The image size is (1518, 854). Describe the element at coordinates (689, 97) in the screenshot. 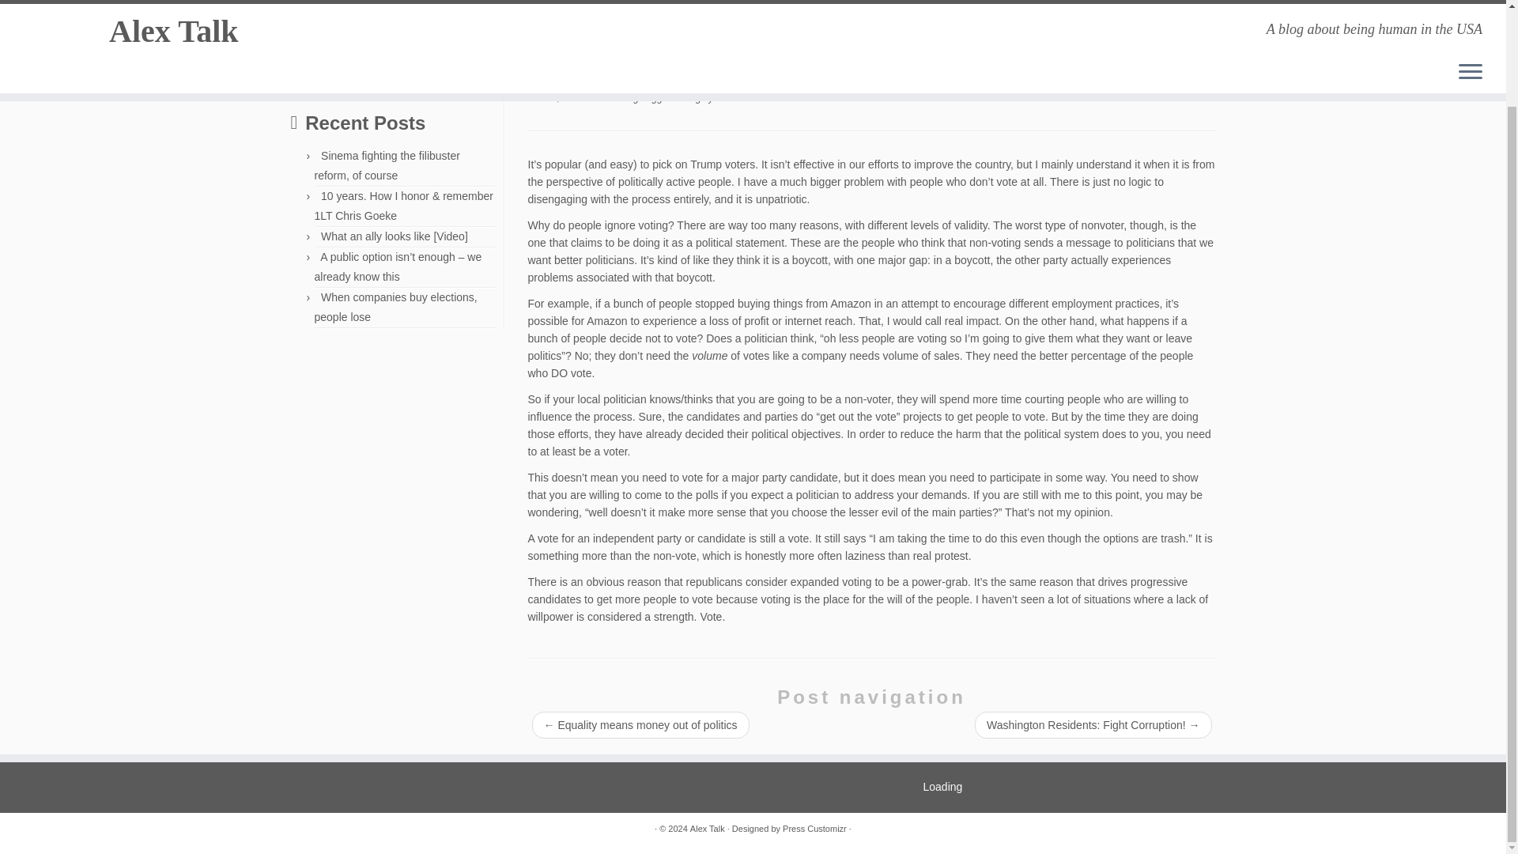

I see `View all posts in voting` at that location.